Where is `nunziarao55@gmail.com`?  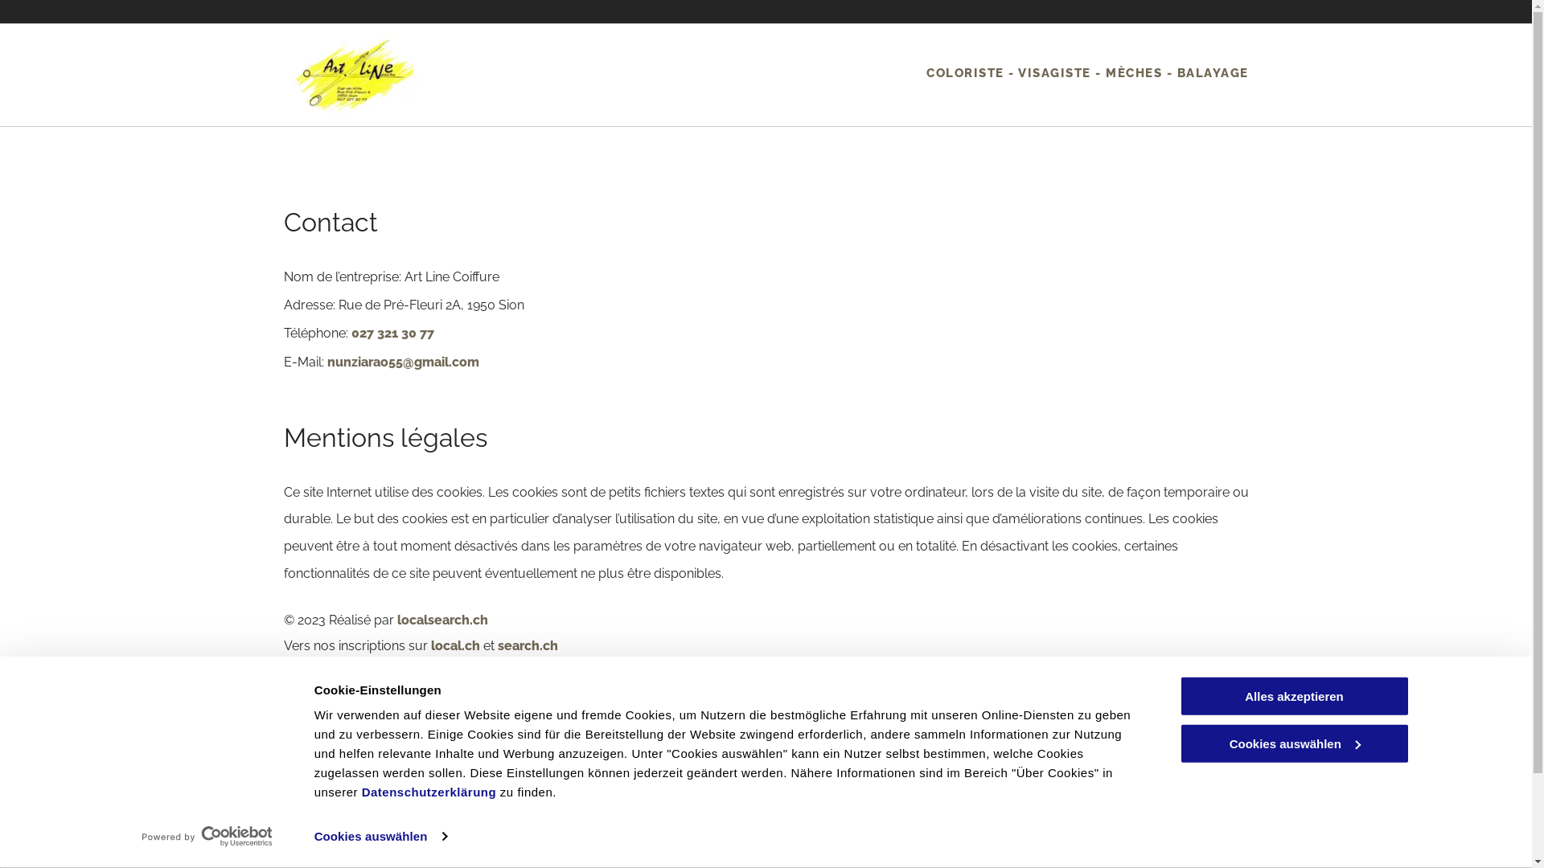
nunziarao55@gmail.com is located at coordinates (587, 849).